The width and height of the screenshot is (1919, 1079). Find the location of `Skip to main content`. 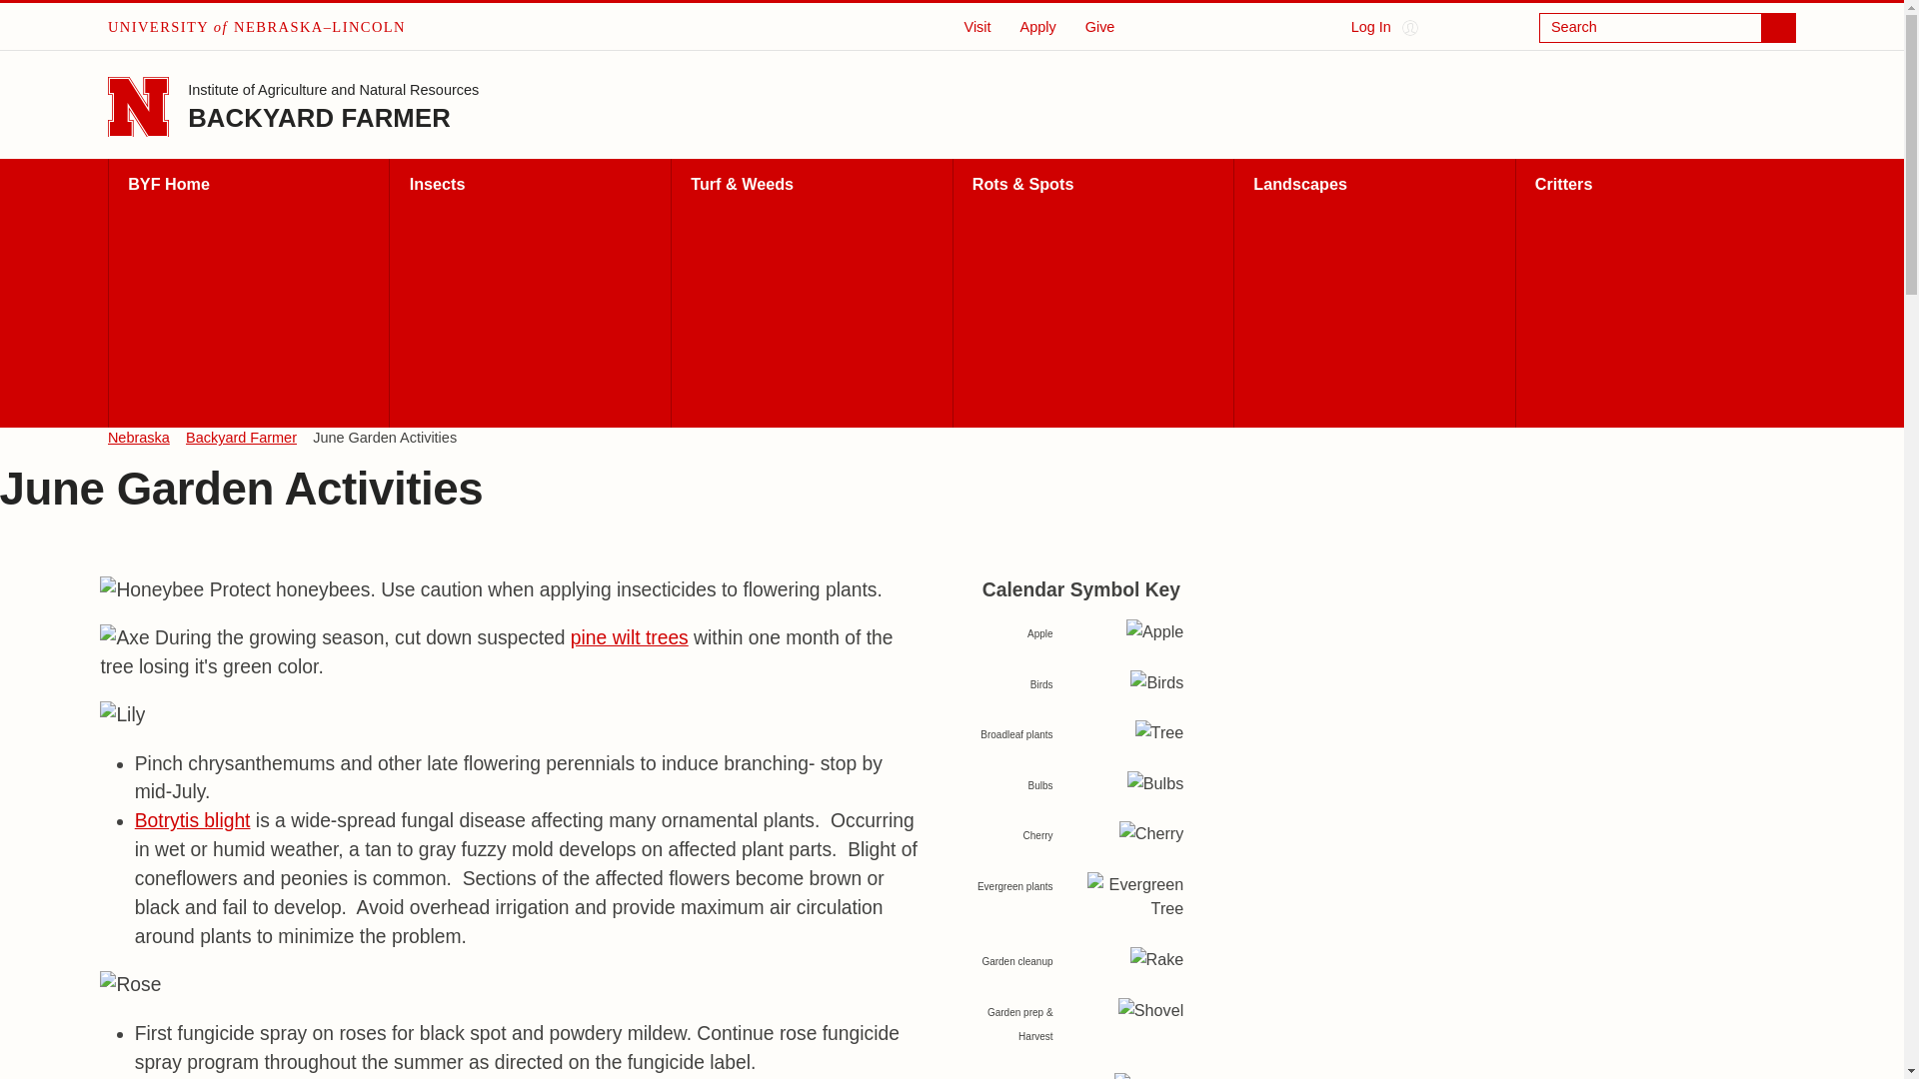

Skip to main content is located at coordinates (18, 14).